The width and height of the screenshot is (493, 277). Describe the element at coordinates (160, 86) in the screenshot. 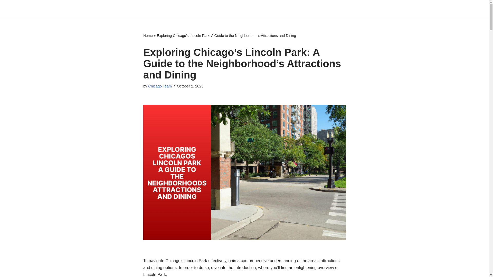

I see `Posts by Chicago Team` at that location.